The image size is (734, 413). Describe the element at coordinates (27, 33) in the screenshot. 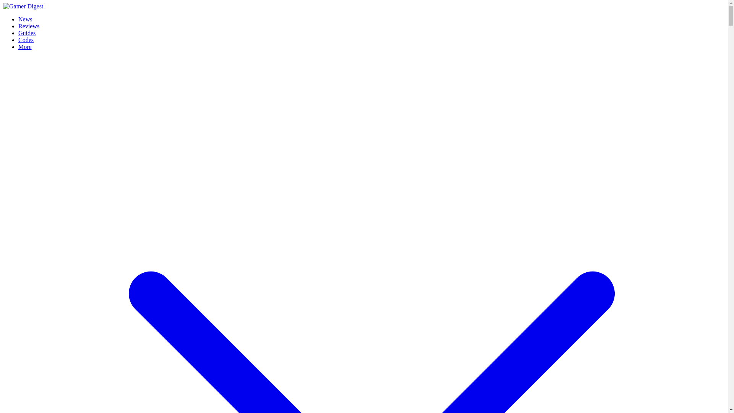

I see `Guides` at that location.